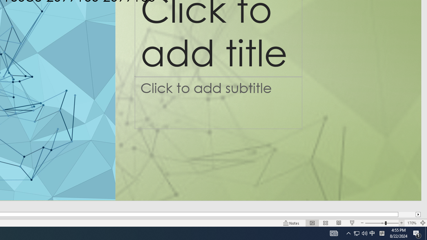 Image resolution: width=427 pixels, height=240 pixels. What do you see at coordinates (402, 223) in the screenshot?
I see `Zoom In` at bounding box center [402, 223].